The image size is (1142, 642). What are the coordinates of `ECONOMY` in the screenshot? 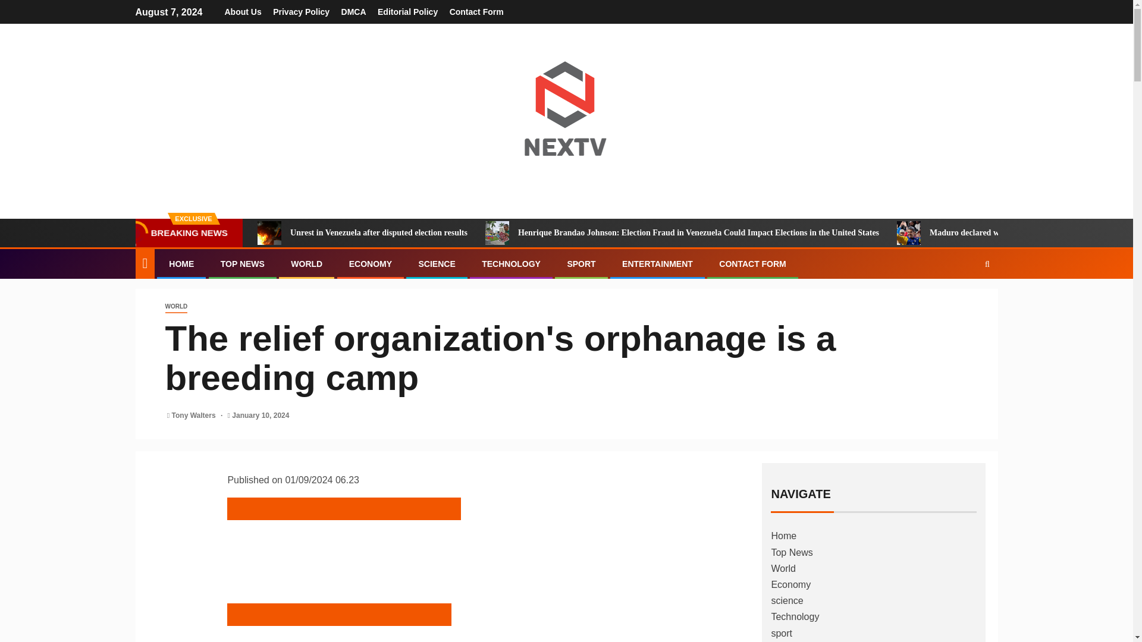 It's located at (370, 264).